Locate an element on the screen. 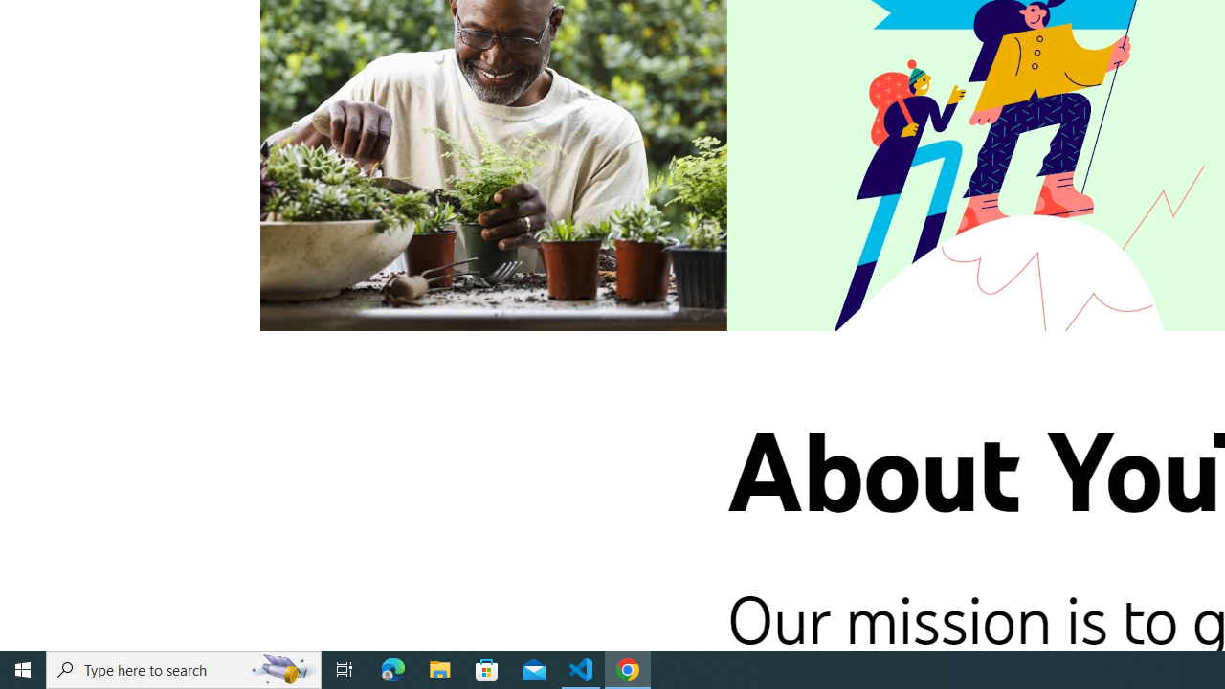 The height and width of the screenshot is (689, 1225). Microsoft Edge is located at coordinates (393, 670).